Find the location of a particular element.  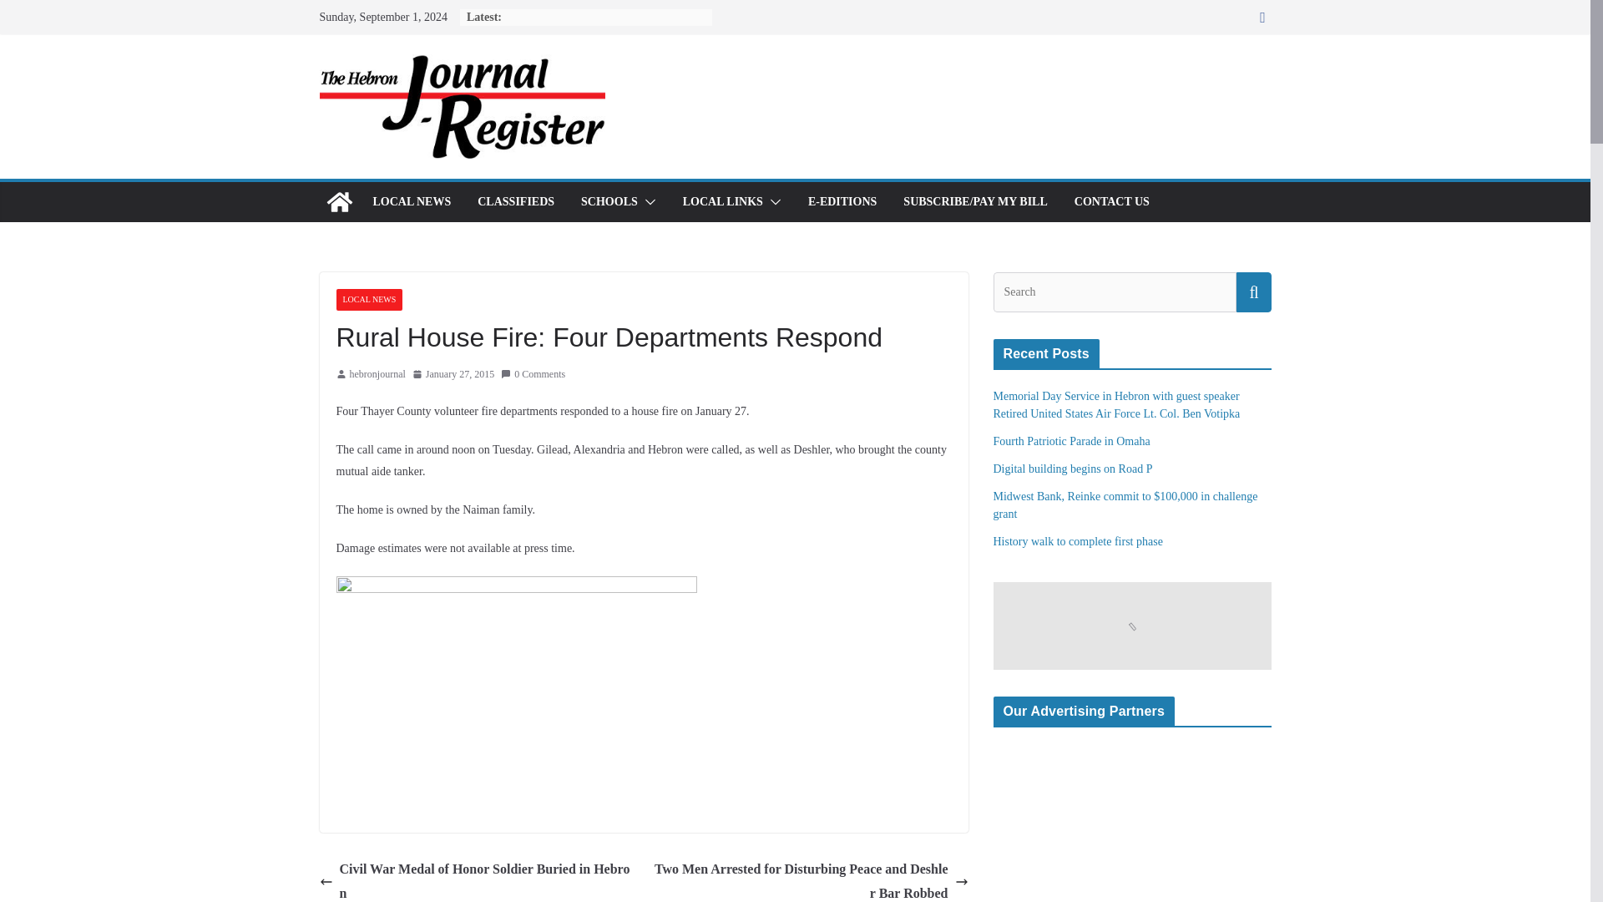

CLASSIFIEDS is located at coordinates (516, 201).